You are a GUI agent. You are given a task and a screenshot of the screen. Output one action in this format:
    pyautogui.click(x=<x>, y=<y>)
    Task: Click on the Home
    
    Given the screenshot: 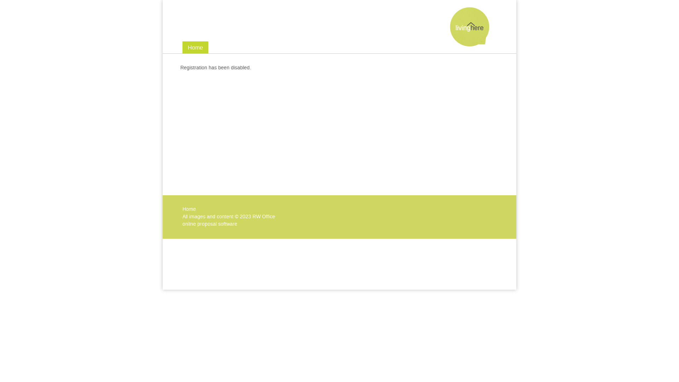 What is the action you would take?
    pyautogui.click(x=195, y=47)
    